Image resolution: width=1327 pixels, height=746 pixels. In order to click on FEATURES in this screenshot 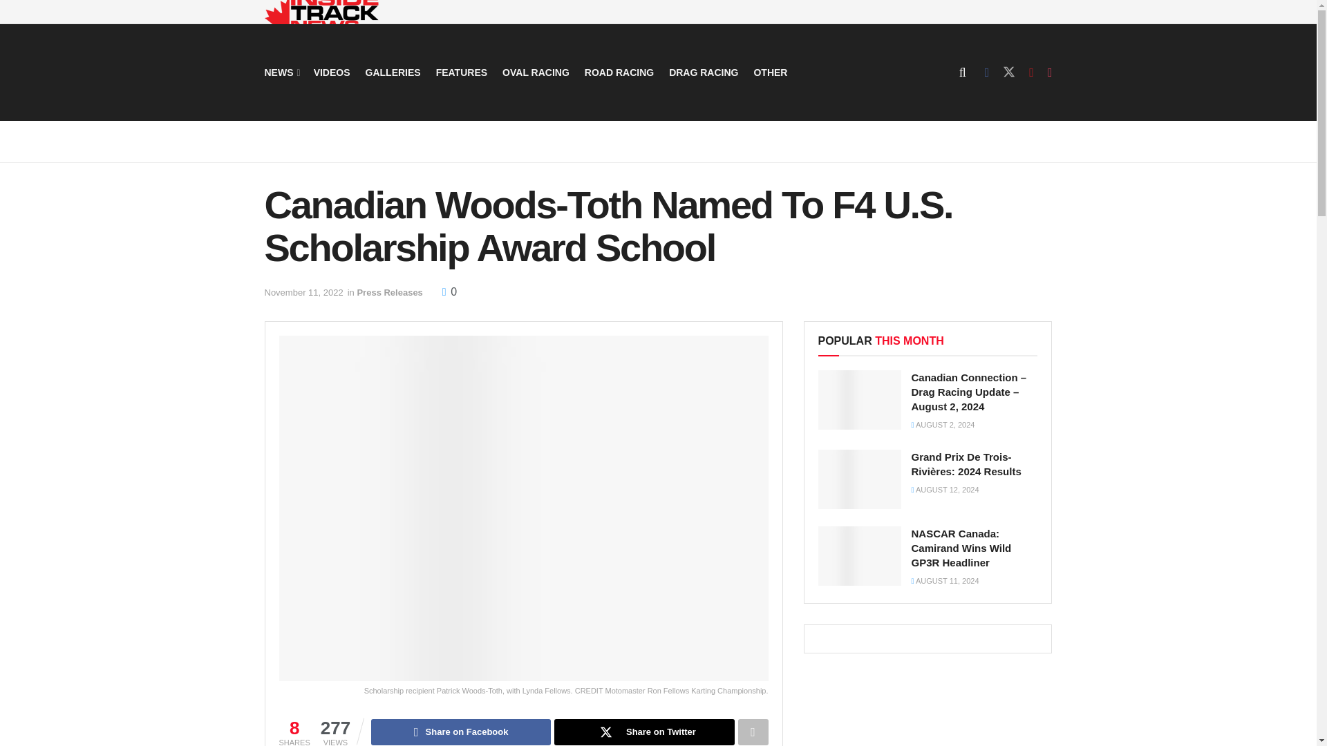, I will do `click(462, 72)`.